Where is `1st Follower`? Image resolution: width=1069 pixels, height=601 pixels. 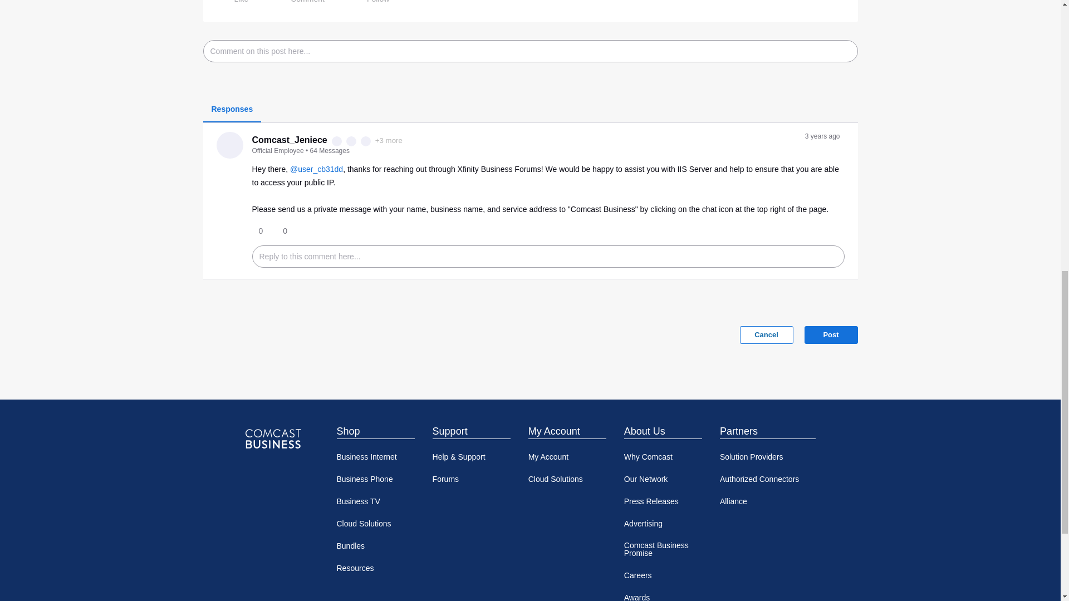 1st Follower is located at coordinates (366, 141).